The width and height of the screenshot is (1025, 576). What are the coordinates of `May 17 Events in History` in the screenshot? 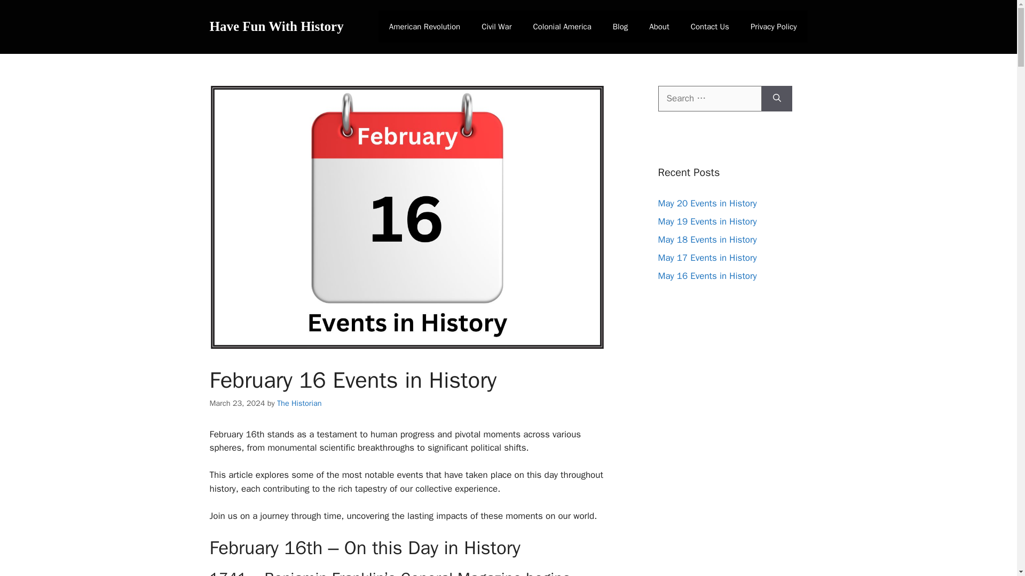 It's located at (707, 257).